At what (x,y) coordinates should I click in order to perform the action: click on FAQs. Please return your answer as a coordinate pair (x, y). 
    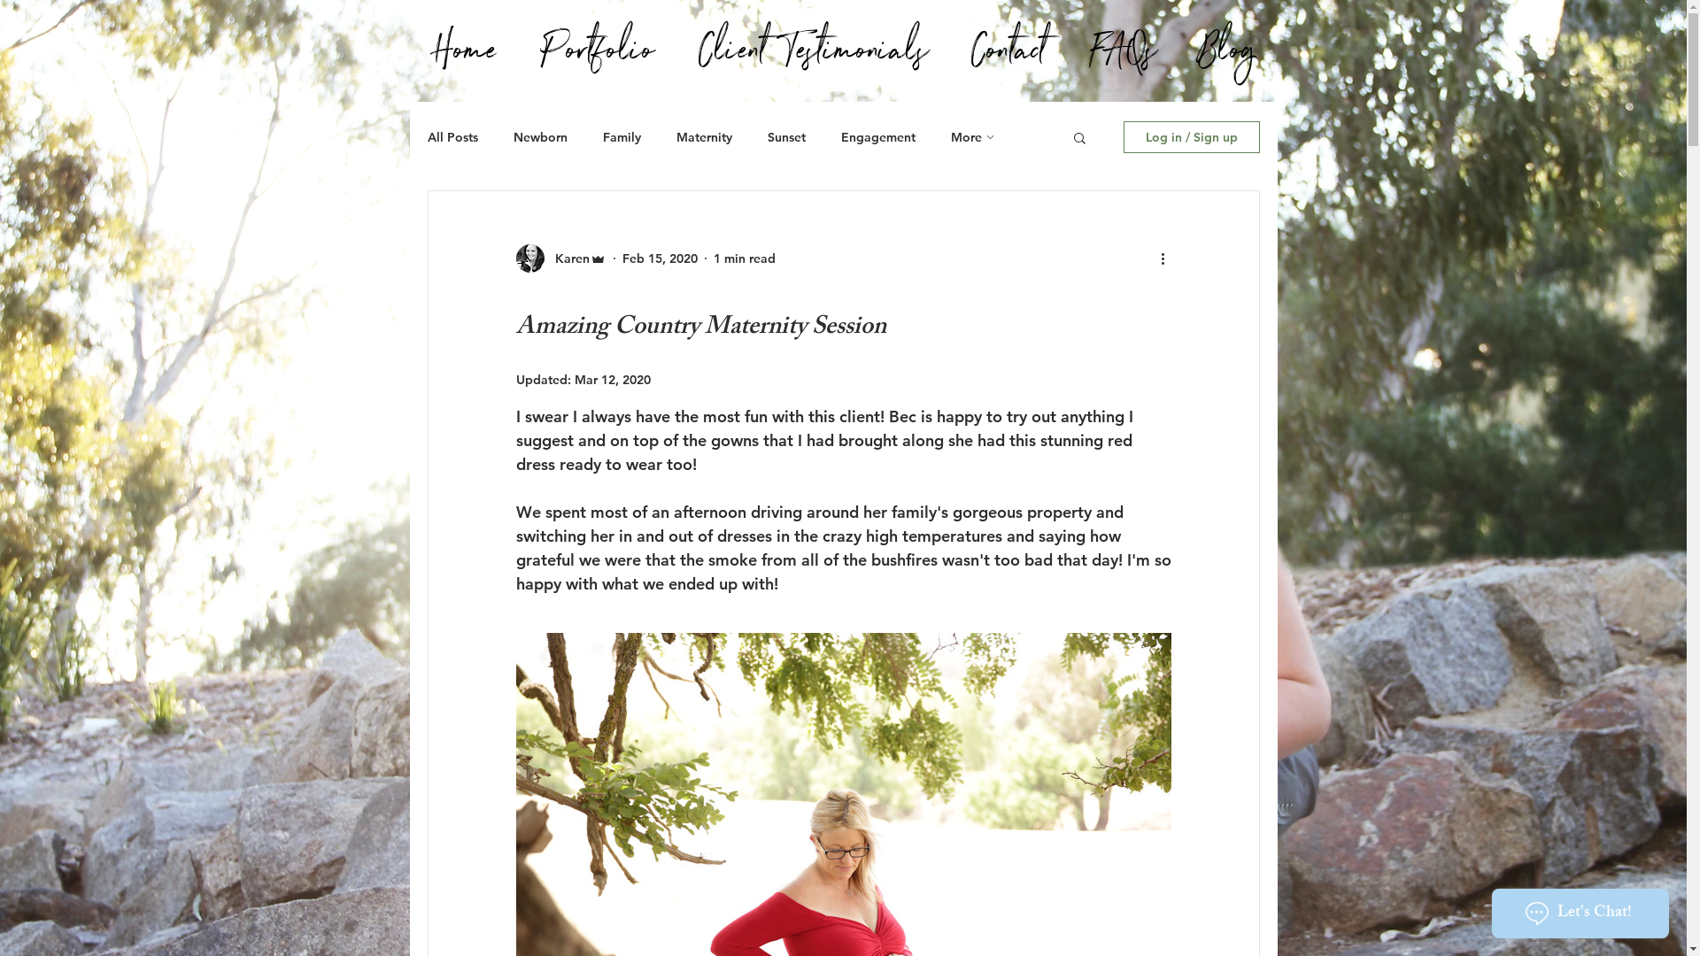
    Looking at the image, I should click on (1123, 49).